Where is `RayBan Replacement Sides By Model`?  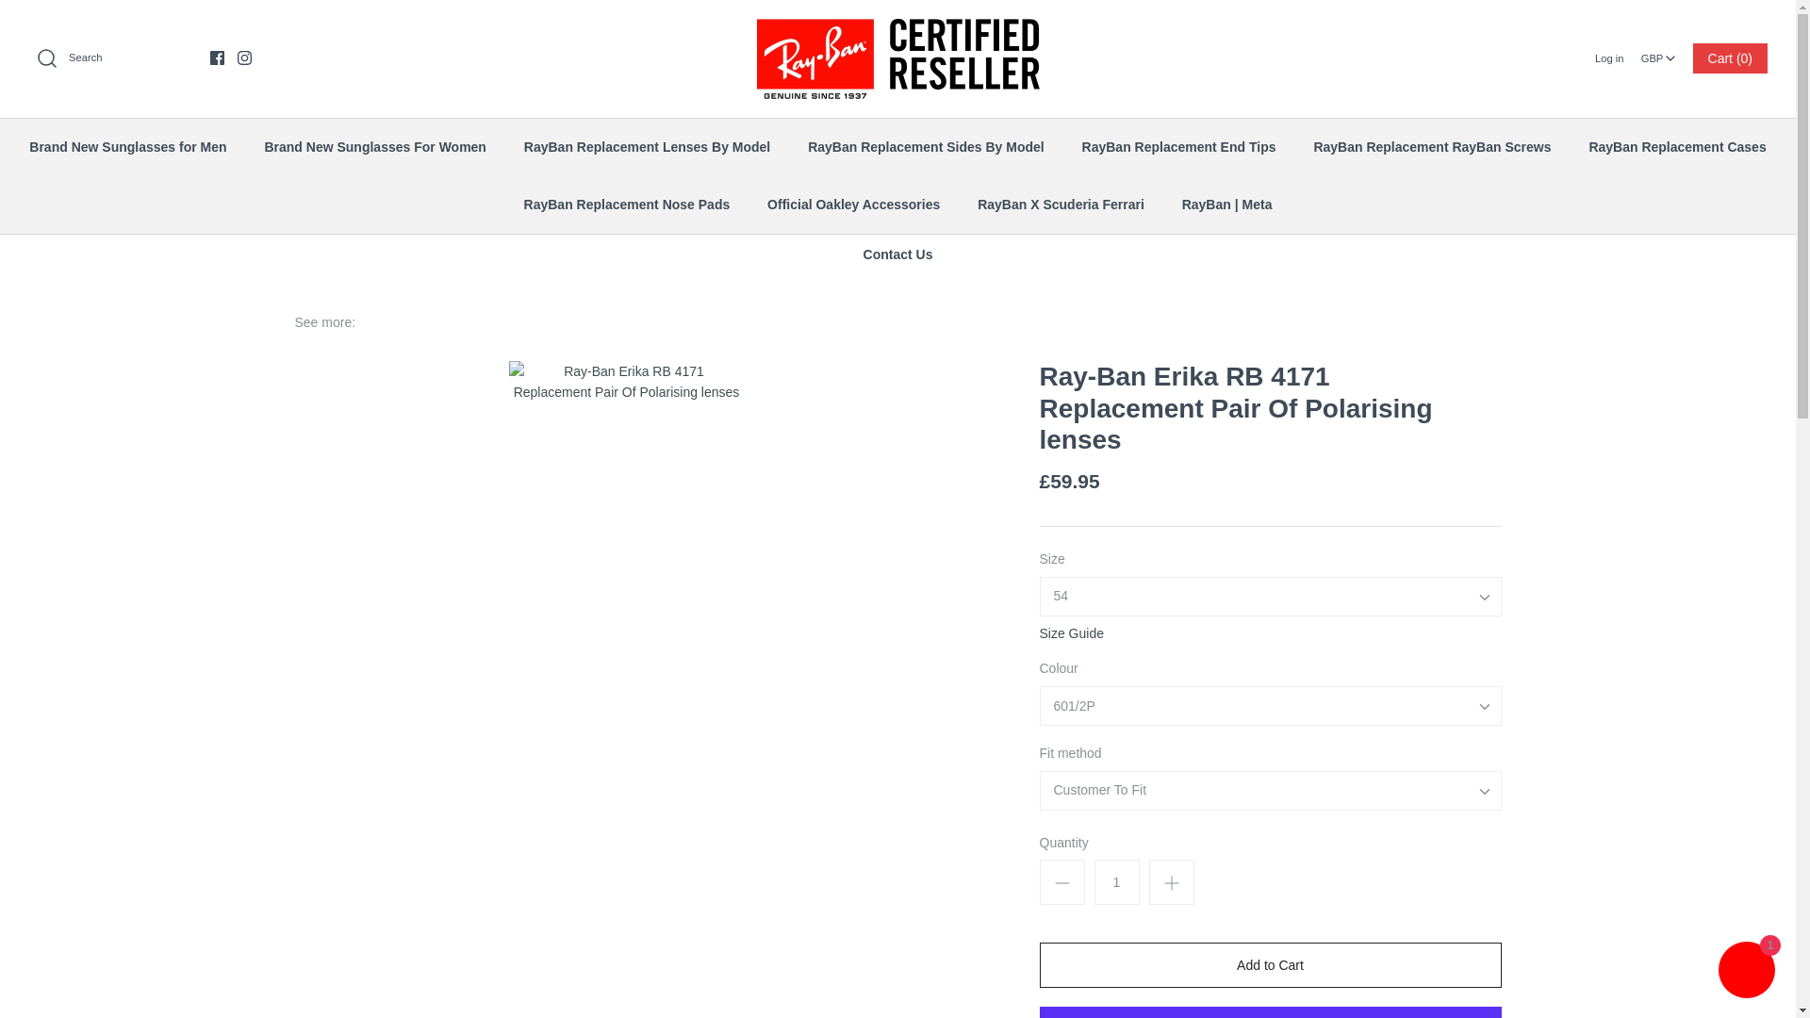 RayBan Replacement Sides By Model is located at coordinates (926, 147).